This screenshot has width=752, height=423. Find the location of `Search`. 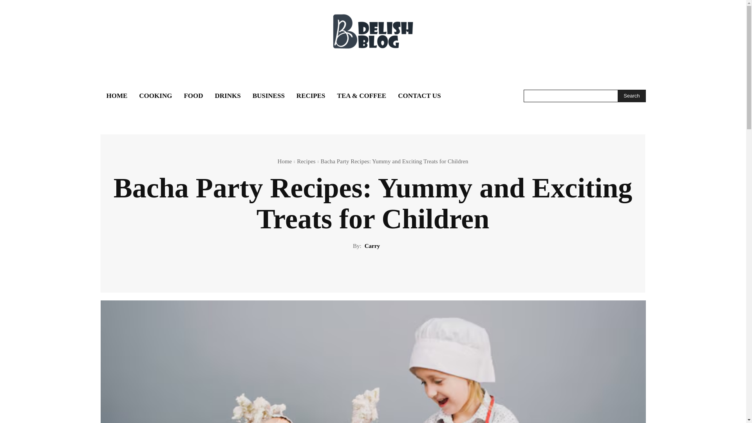

Search is located at coordinates (631, 96).